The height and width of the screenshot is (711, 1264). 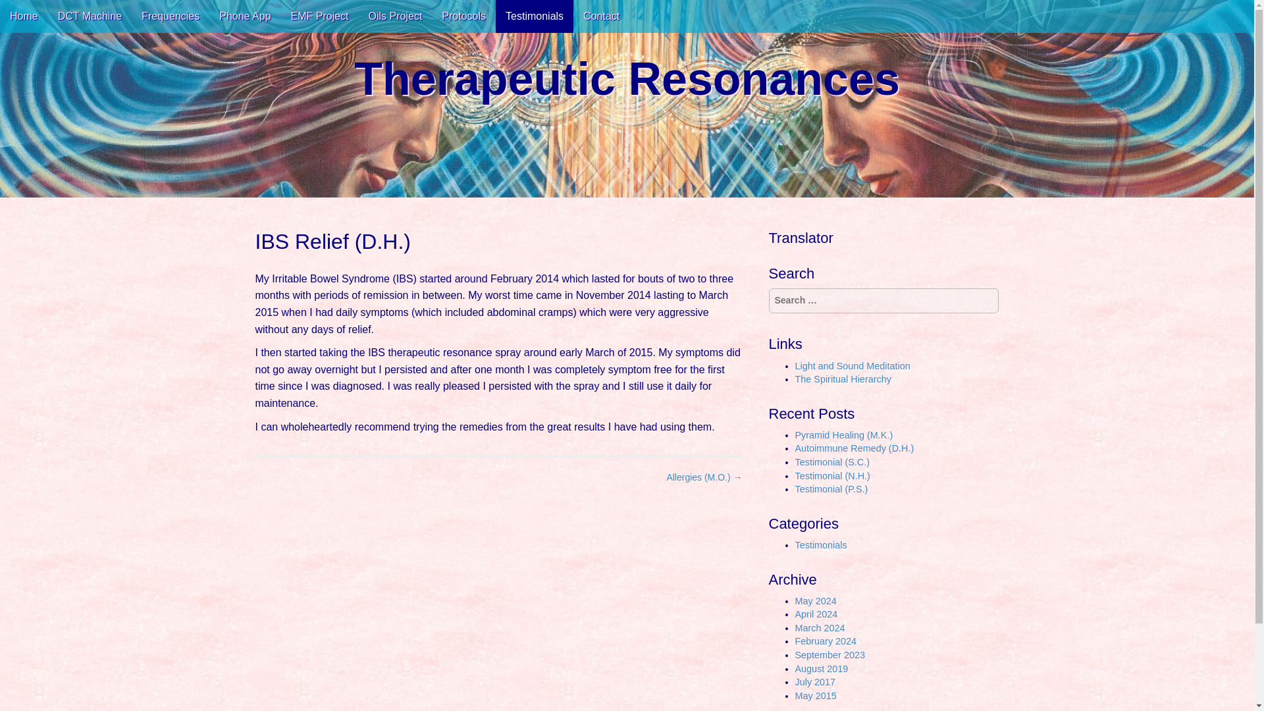 What do you see at coordinates (90, 16) in the screenshot?
I see `DCT Machine` at bounding box center [90, 16].